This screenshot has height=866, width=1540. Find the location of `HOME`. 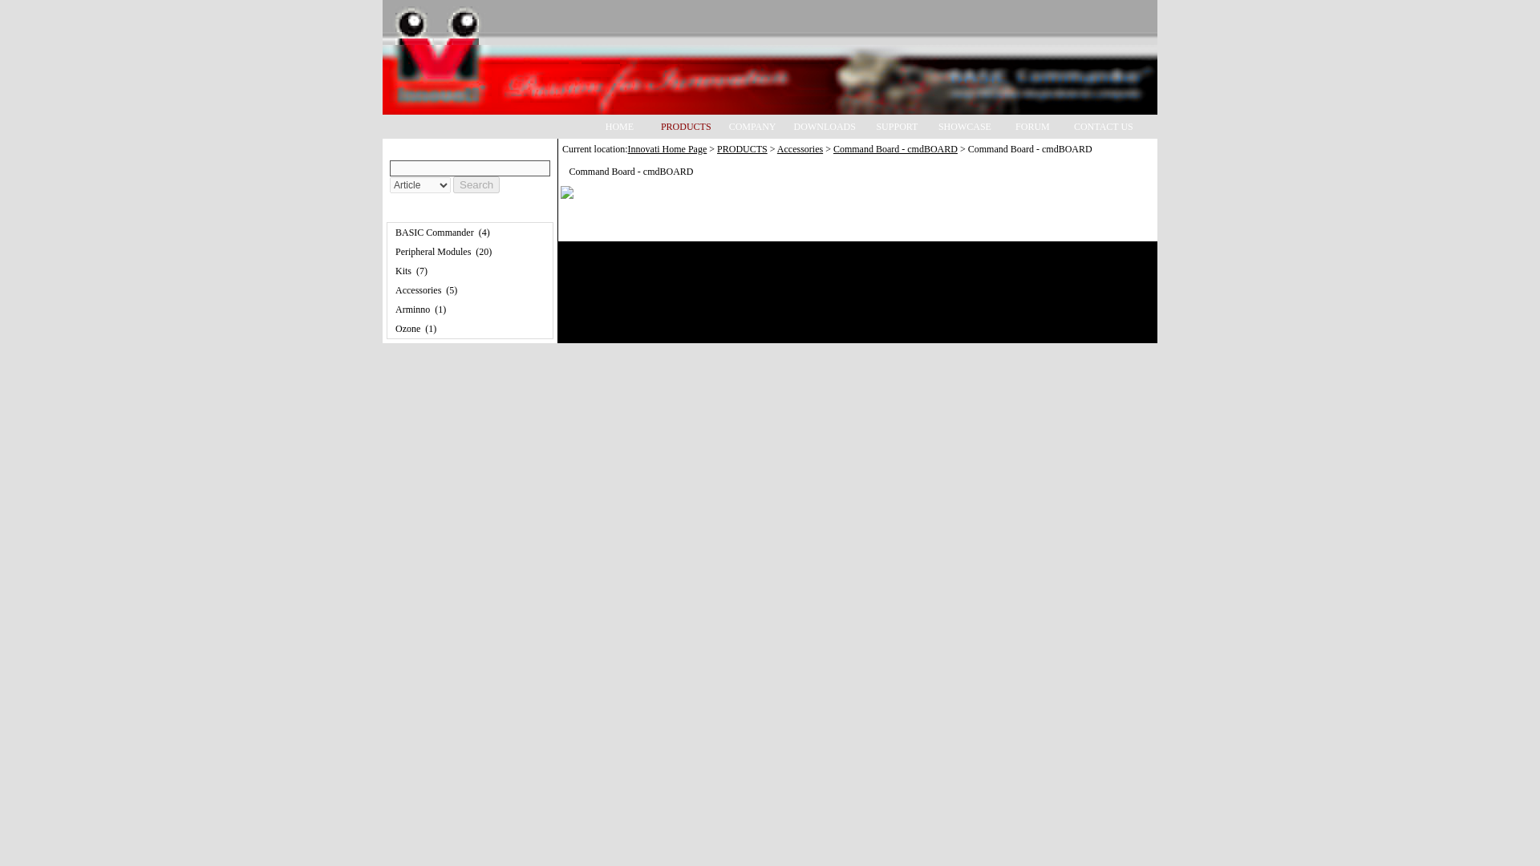

HOME is located at coordinates (619, 125).